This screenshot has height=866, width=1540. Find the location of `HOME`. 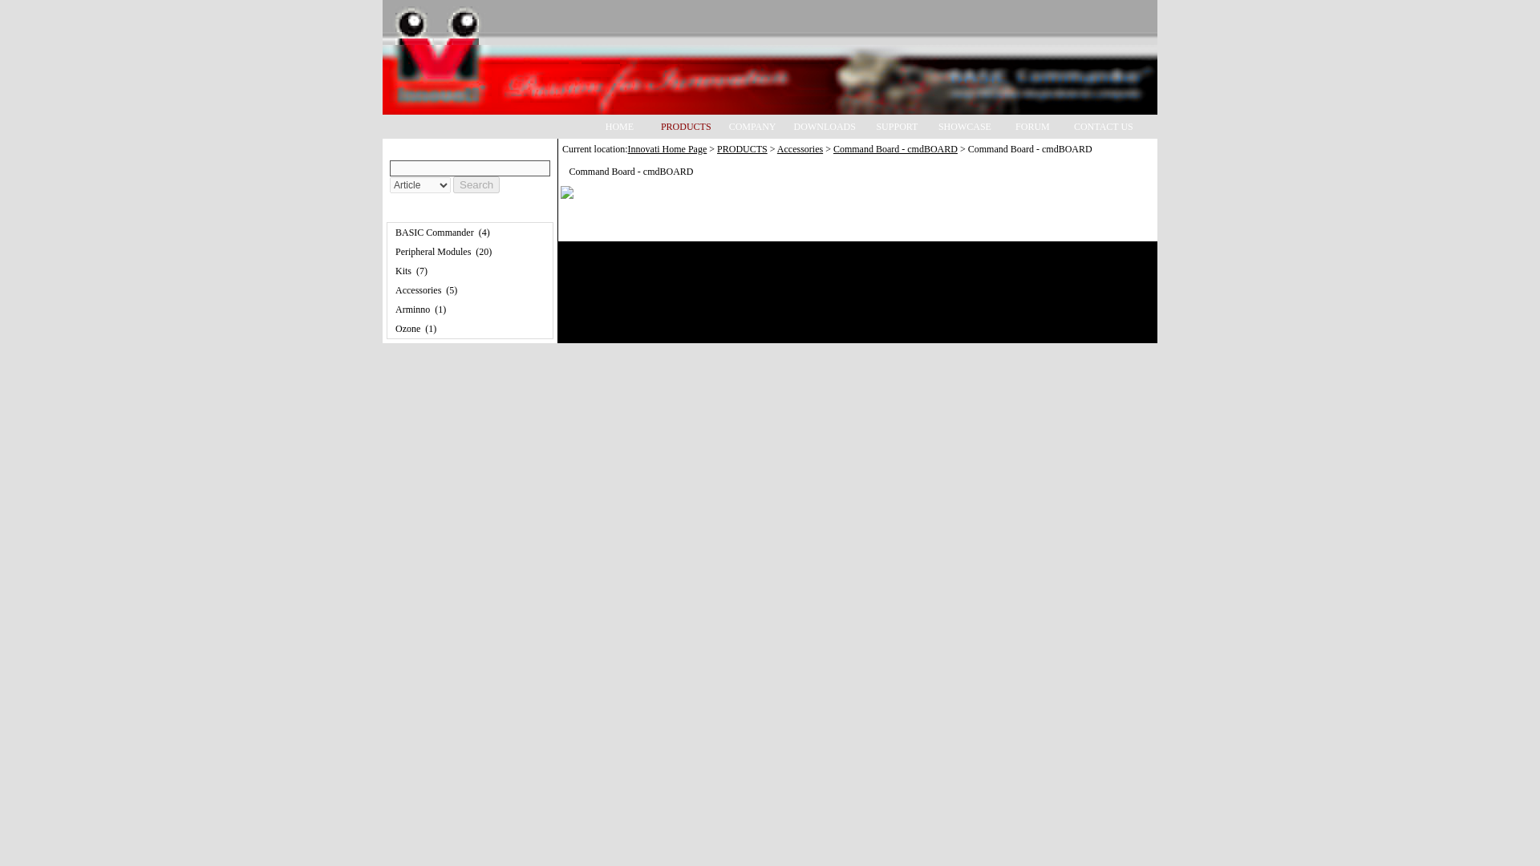

HOME is located at coordinates (619, 125).